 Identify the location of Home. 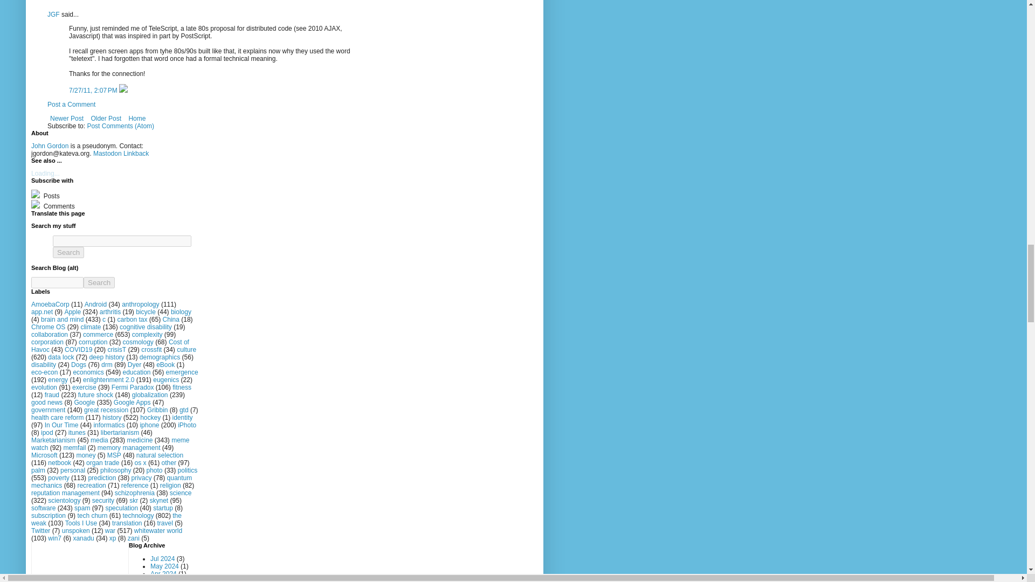
(136, 119).